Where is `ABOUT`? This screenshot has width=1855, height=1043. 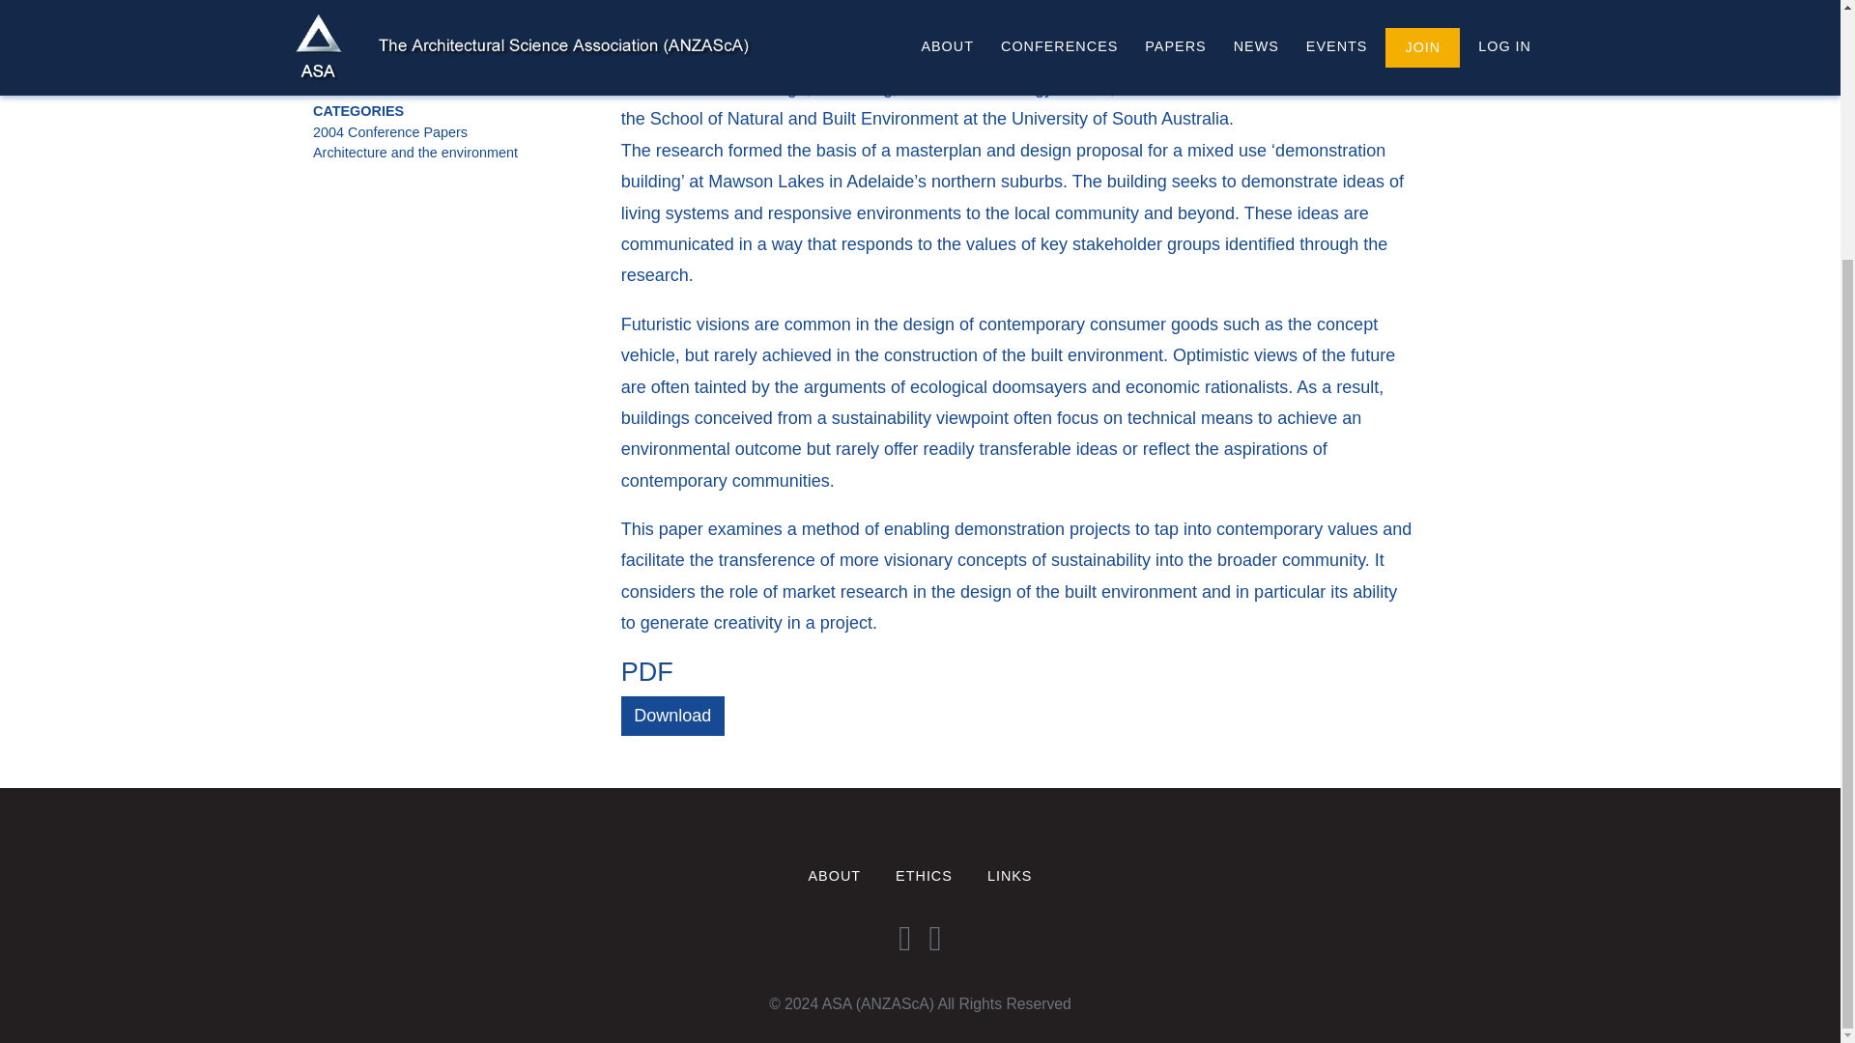 ABOUT is located at coordinates (835, 876).